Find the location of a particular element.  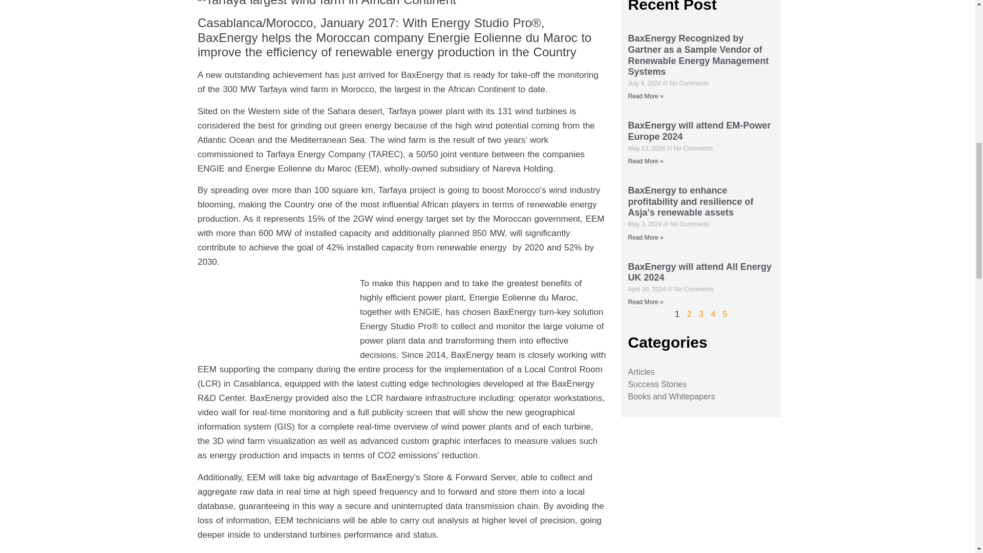

4 is located at coordinates (713, 314).